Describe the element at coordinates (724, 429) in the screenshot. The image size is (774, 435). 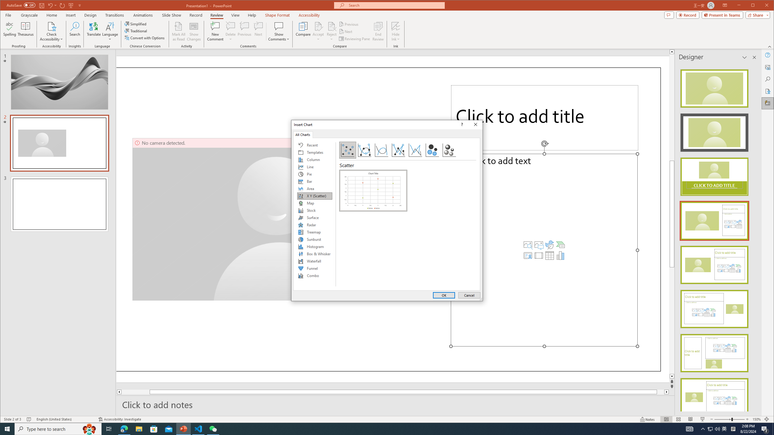
I see `Compare` at that location.